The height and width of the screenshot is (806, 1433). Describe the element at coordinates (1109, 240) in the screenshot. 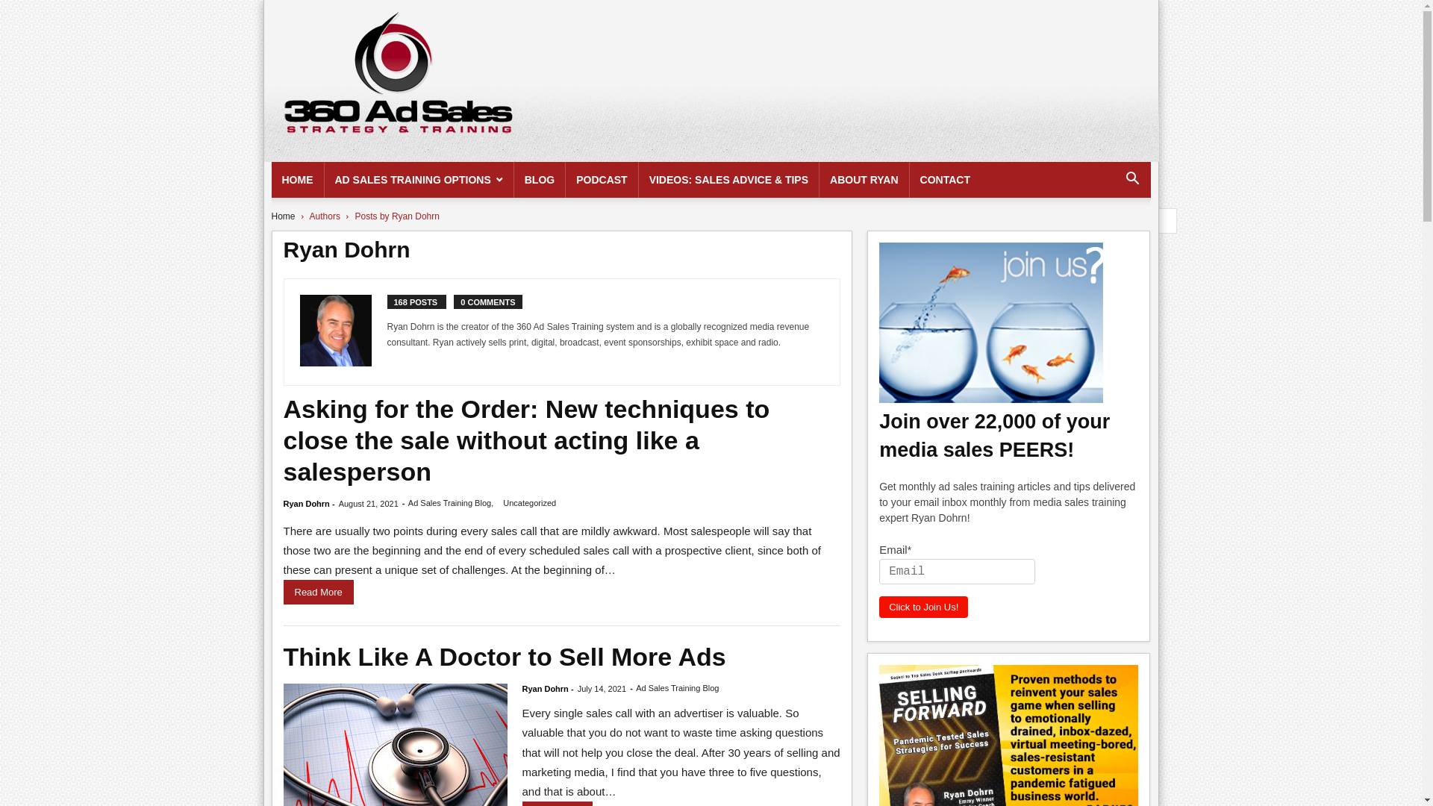

I see `Search` at that location.